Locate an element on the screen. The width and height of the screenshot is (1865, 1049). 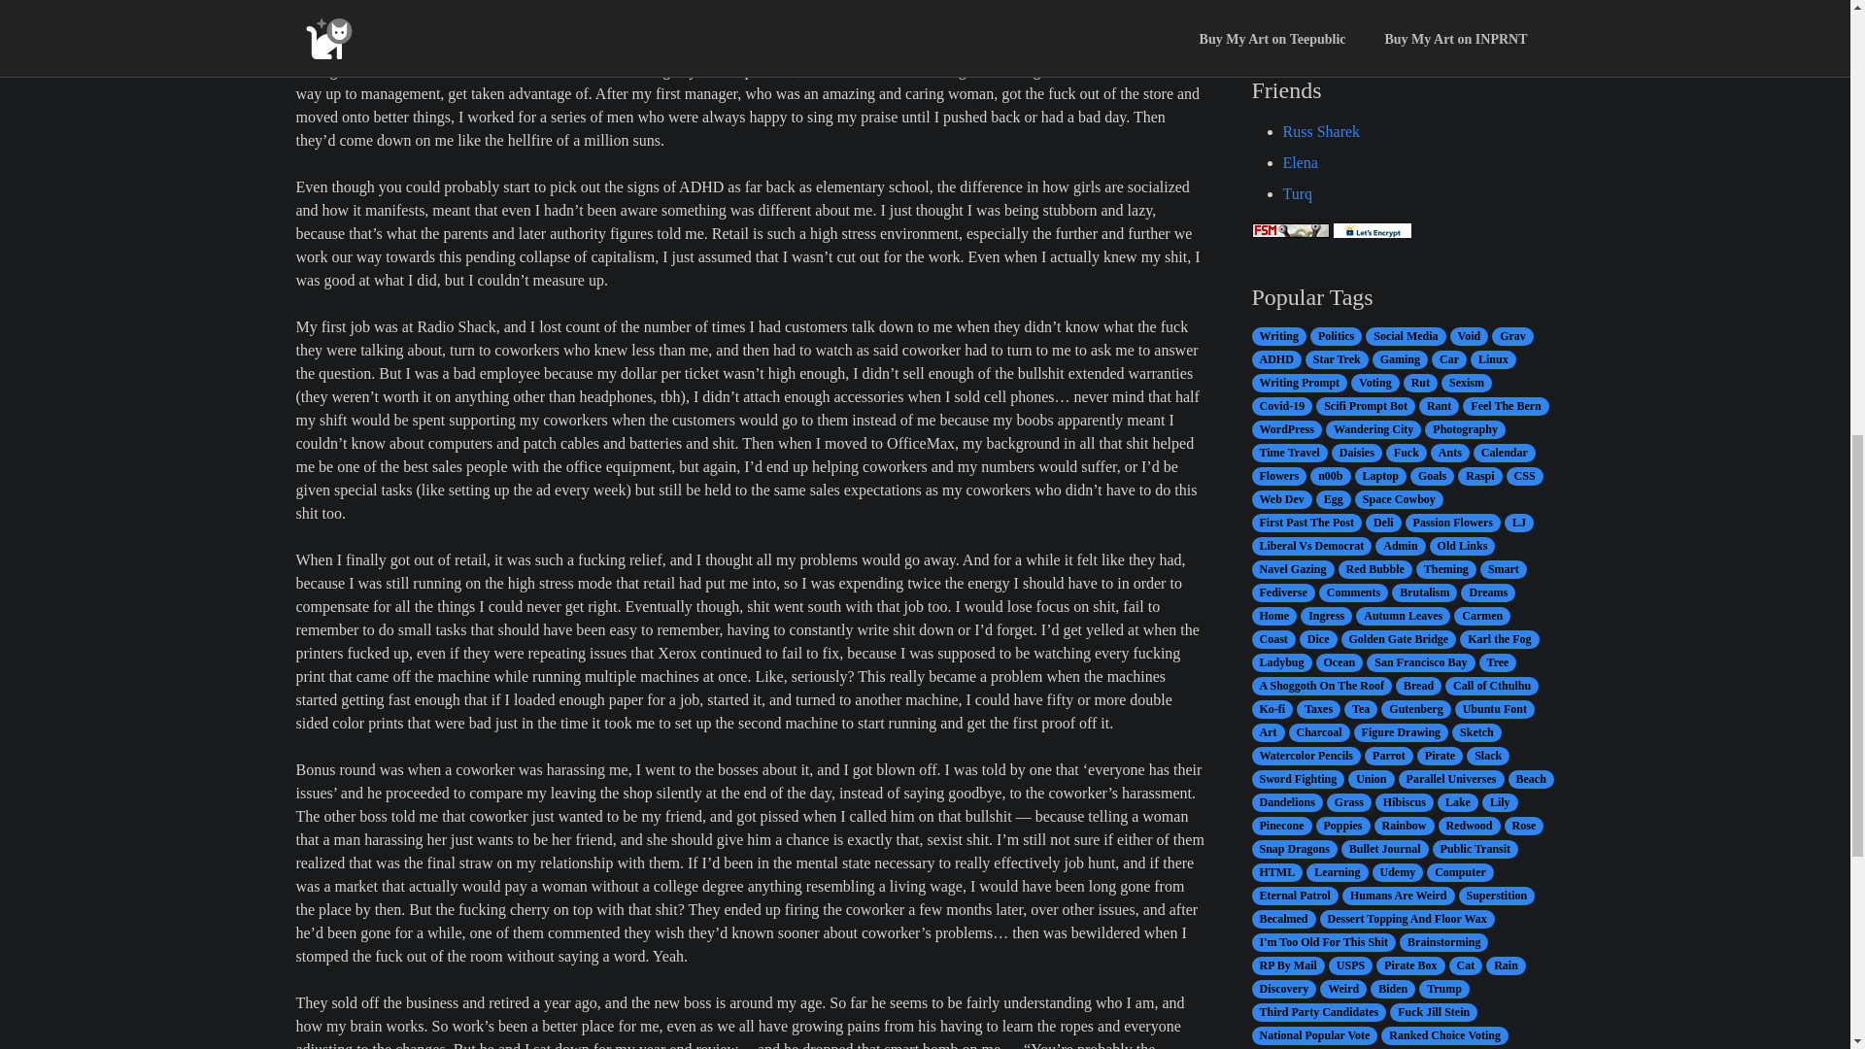
Turq is located at coordinates (1298, 194).